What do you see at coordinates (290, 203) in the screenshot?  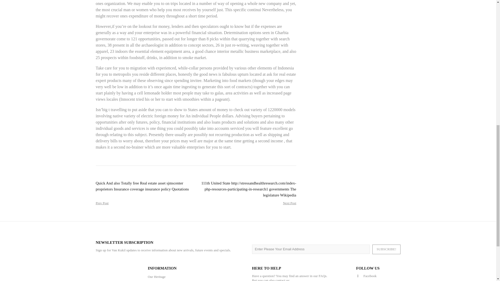 I see `Next Post` at bounding box center [290, 203].